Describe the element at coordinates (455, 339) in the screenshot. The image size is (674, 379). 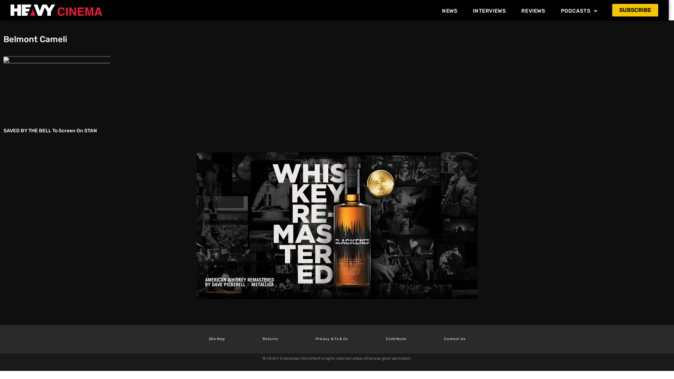
I see `Contact Us` at that location.